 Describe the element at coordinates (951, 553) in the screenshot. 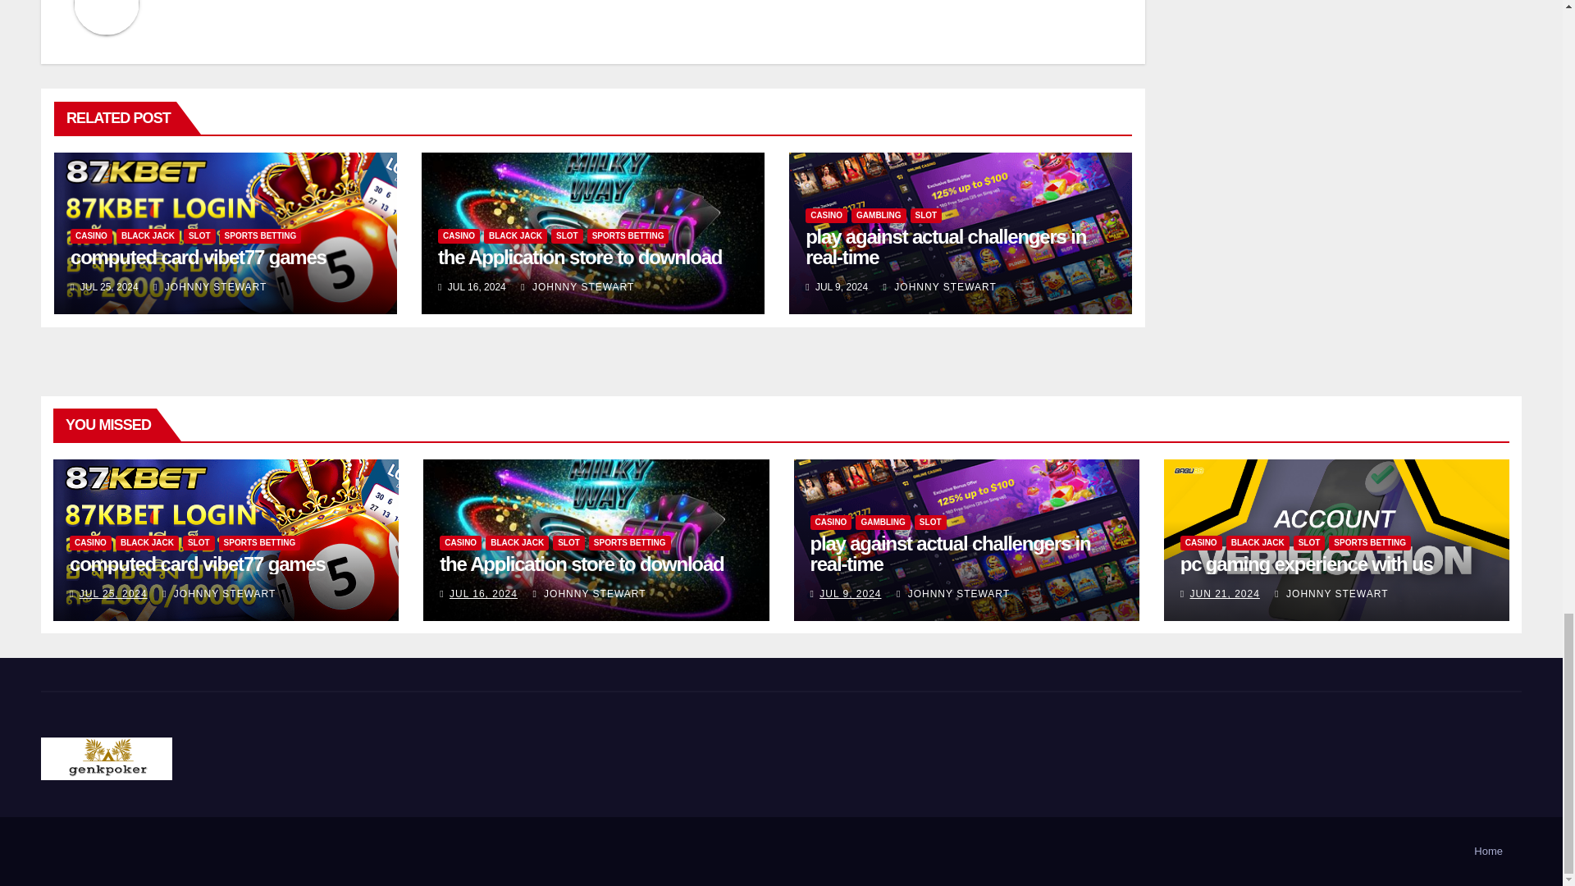

I see `Permalink to: play against actual challengers in real-time` at that location.